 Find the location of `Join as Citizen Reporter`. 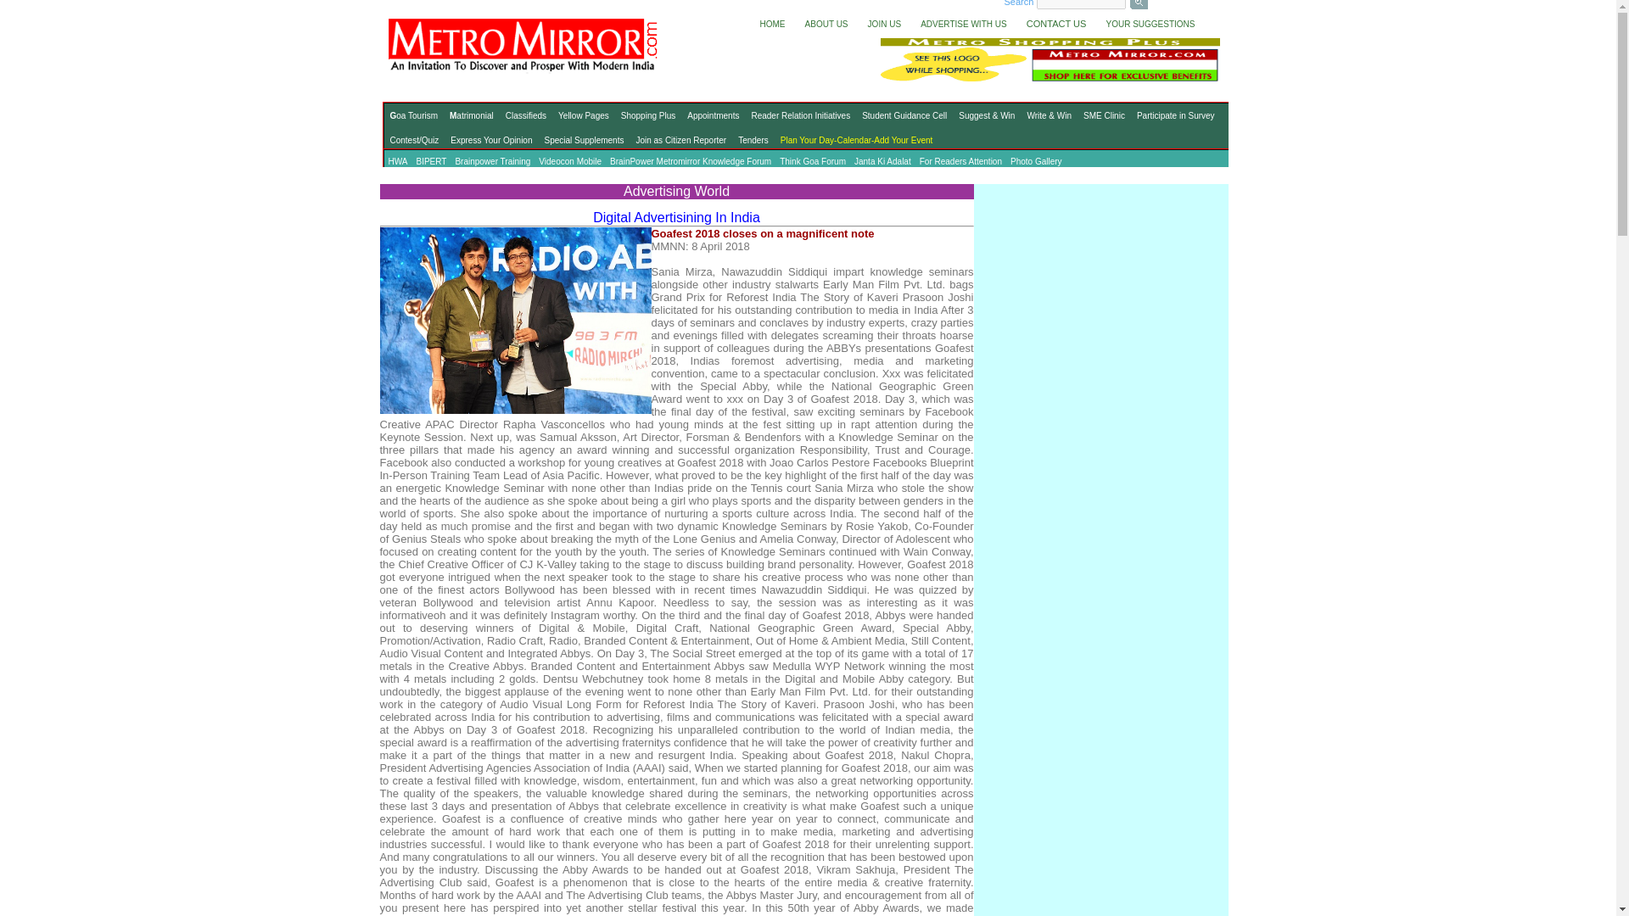

Join as Citizen Reporter is located at coordinates (680, 141).